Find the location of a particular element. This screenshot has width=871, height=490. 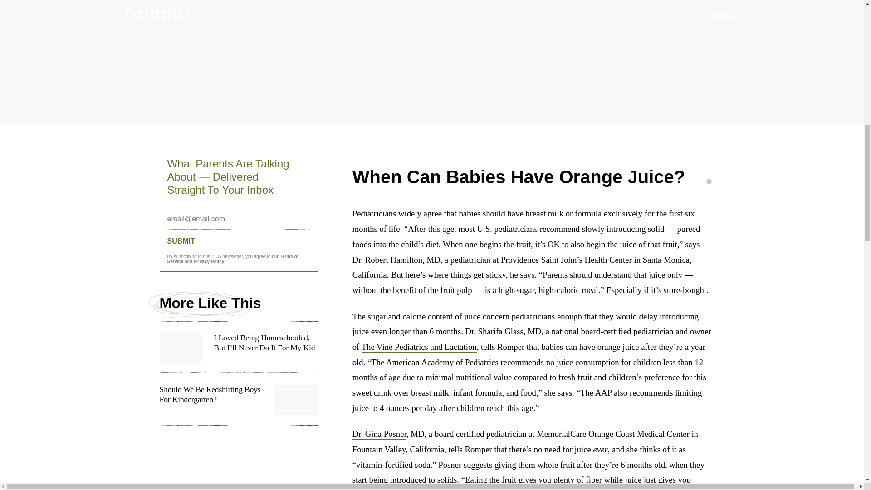

Dr. Robert Hamilton is located at coordinates (387, 260).